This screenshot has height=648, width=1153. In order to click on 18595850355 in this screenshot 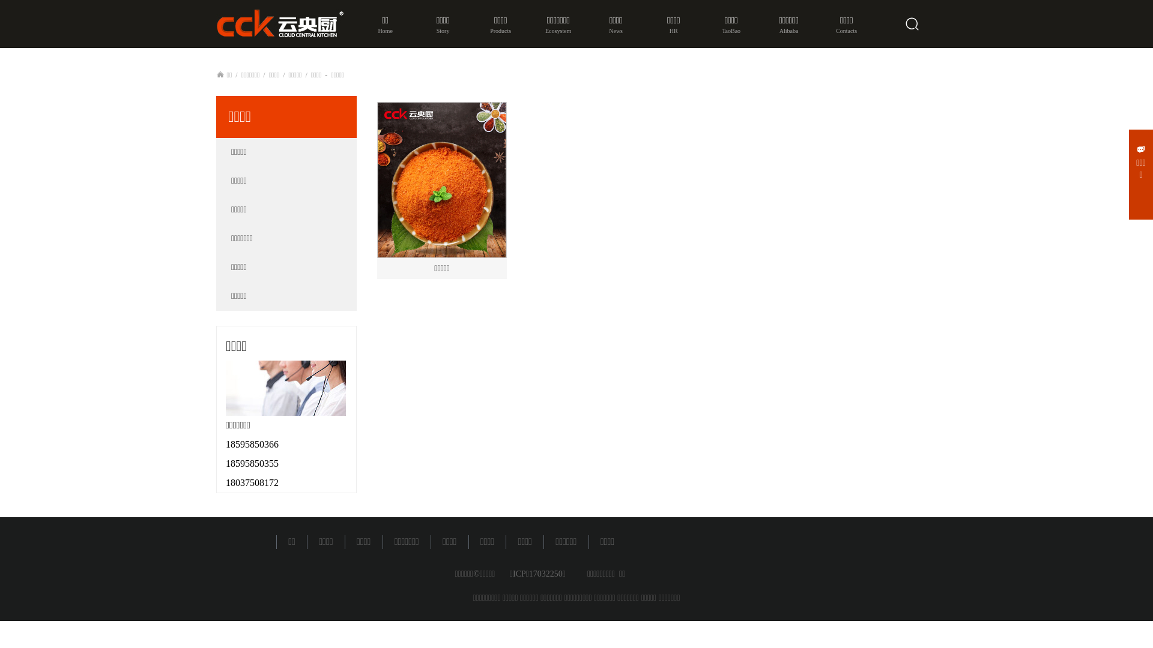, I will do `click(252, 463)`.